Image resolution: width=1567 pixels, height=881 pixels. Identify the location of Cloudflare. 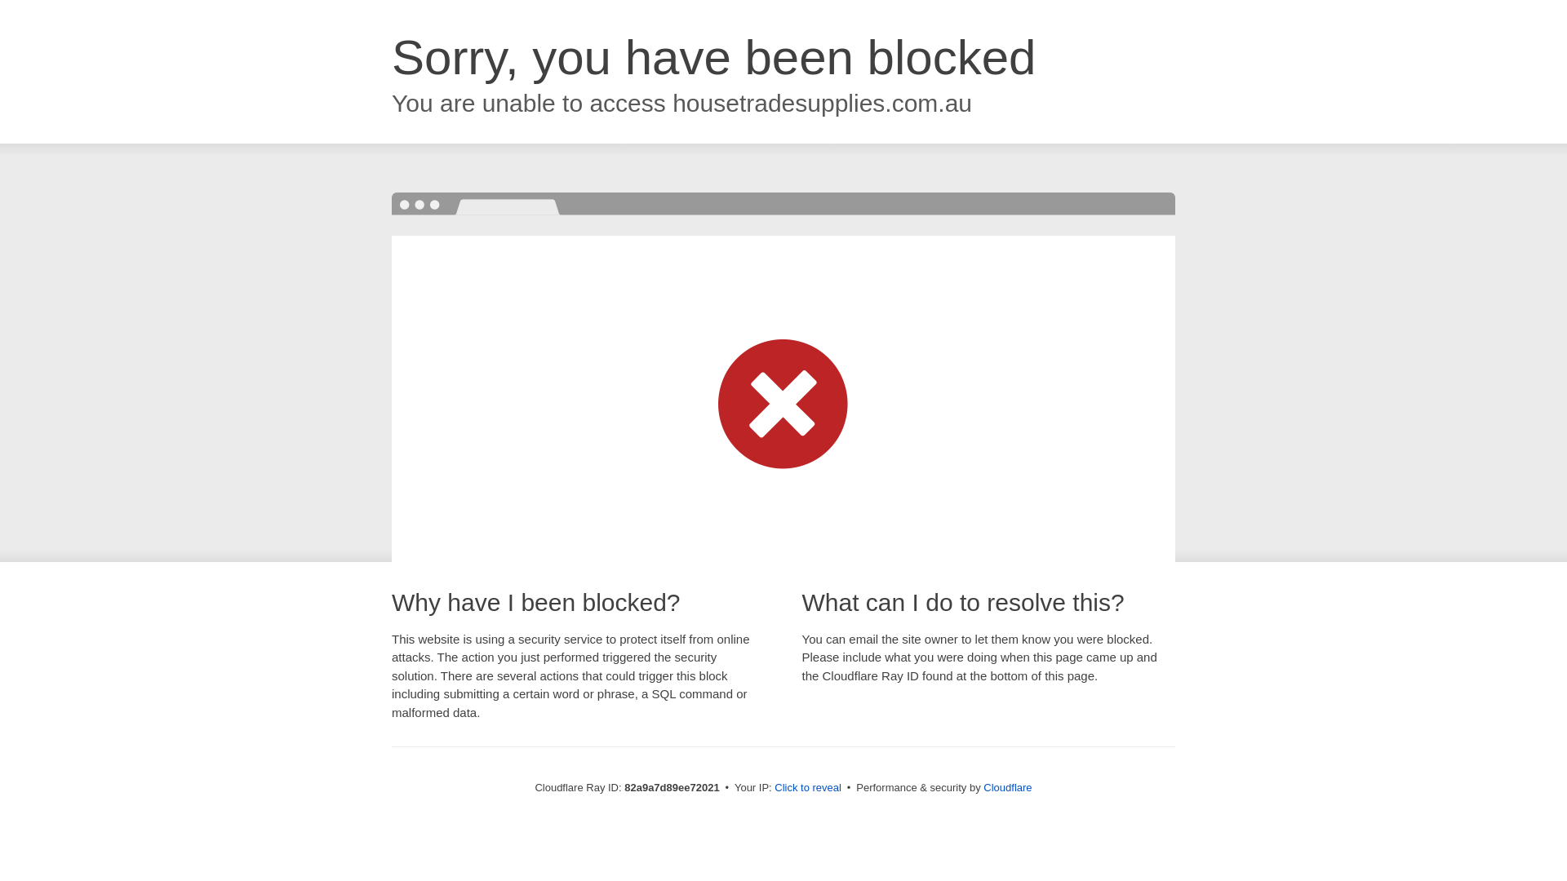
(1007, 788).